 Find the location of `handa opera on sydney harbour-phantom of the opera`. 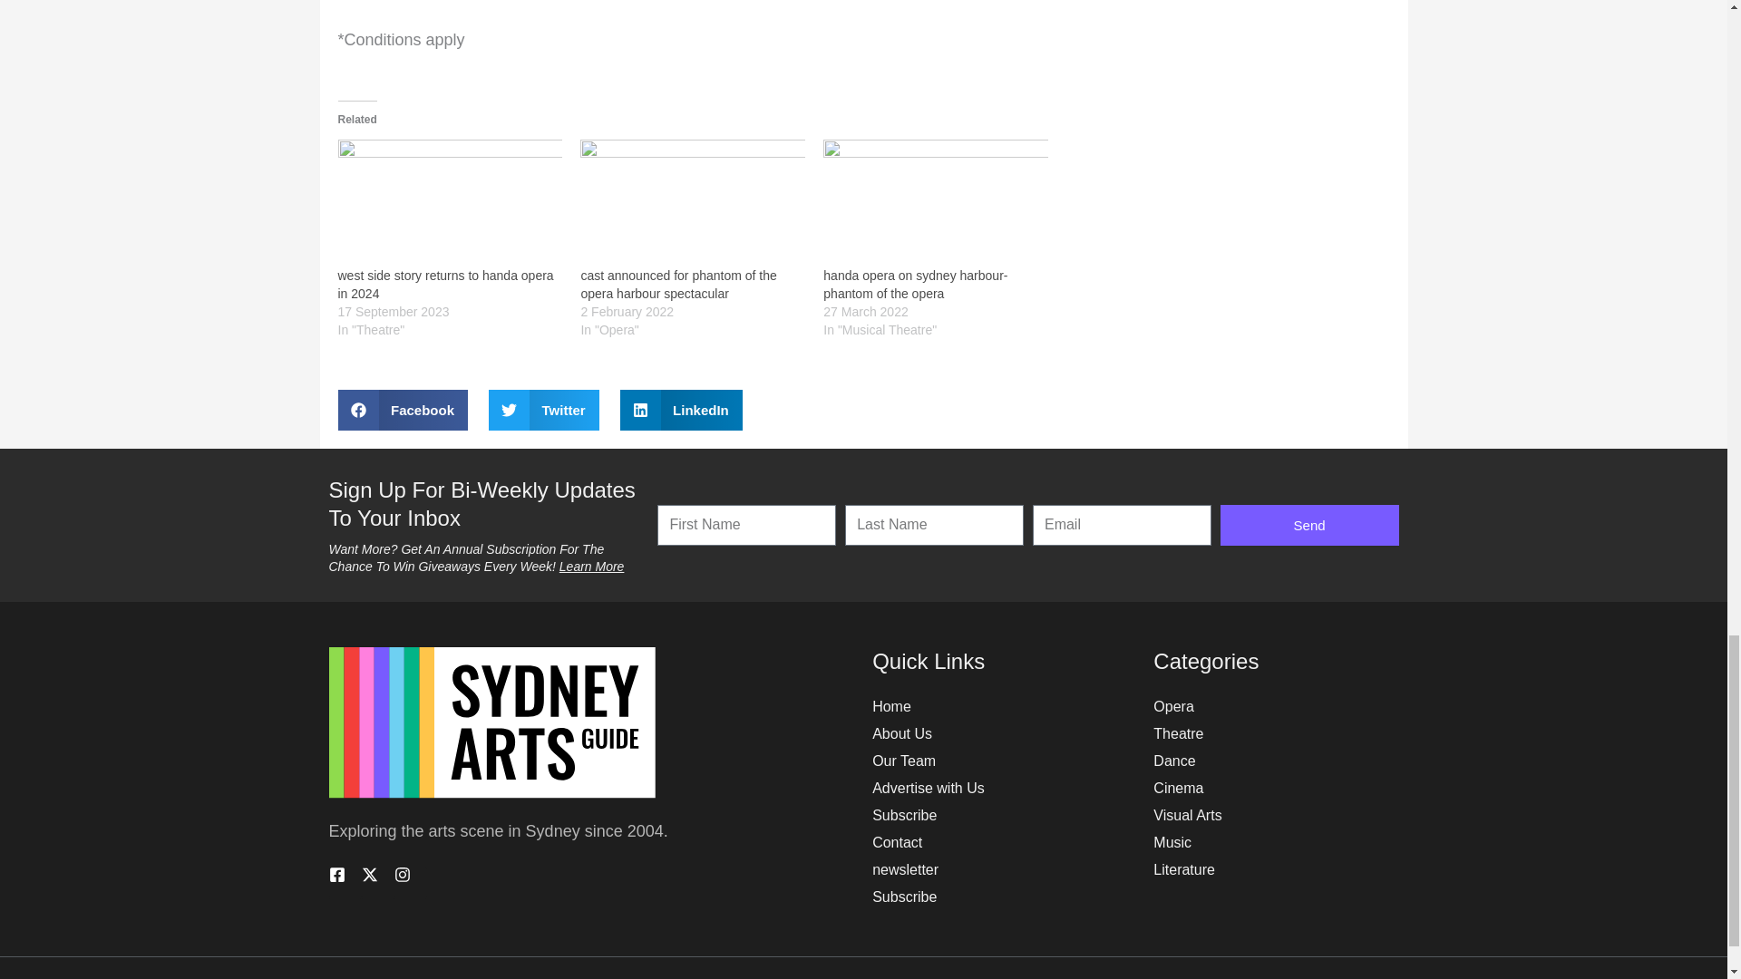

handa opera on sydney harbour-phantom of the opera is located at coordinates (916, 284).